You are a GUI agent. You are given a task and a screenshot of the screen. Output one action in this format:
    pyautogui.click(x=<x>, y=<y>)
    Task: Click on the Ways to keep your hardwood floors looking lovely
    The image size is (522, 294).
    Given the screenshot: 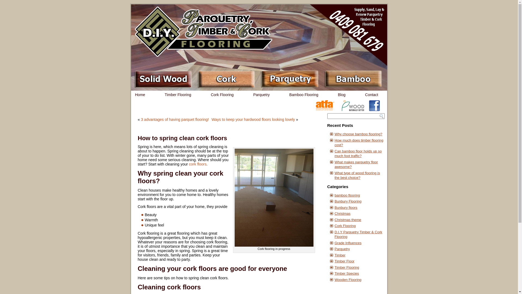 What is the action you would take?
    pyautogui.click(x=253, y=119)
    